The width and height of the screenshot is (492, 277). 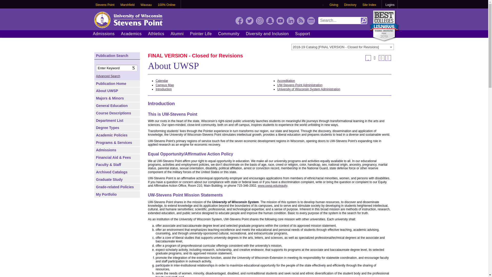 What do you see at coordinates (342, 47) in the screenshot?
I see `Select a Publication` at bounding box center [342, 47].